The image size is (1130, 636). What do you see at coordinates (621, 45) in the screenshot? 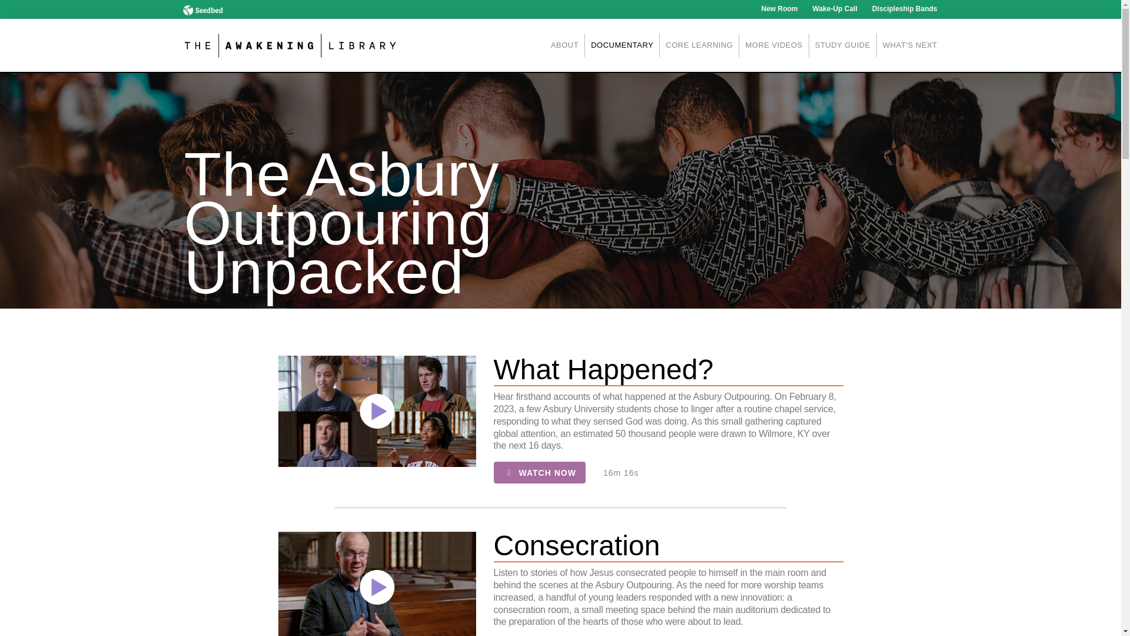
I see `DOCUMENTARY` at bounding box center [621, 45].